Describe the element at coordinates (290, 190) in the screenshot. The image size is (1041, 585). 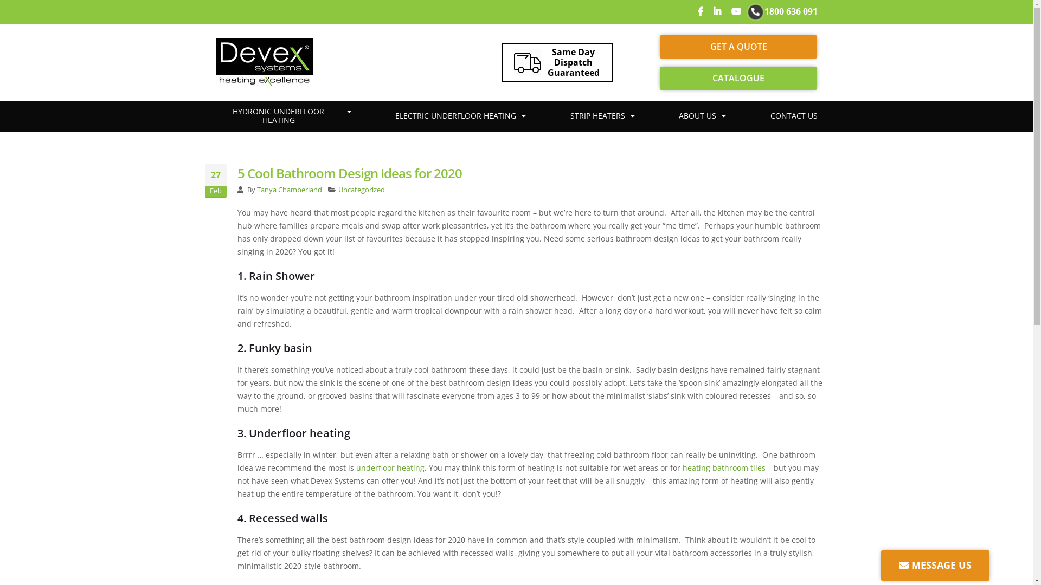
I see `Tanya Chamberland` at that location.